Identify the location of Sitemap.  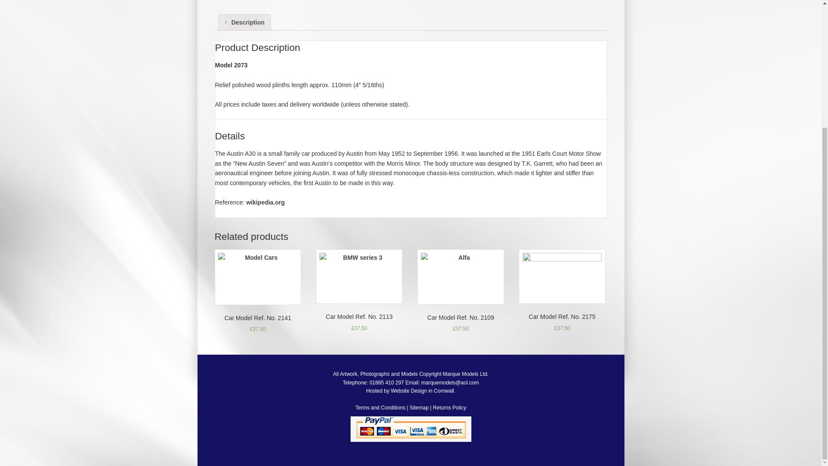
(419, 407).